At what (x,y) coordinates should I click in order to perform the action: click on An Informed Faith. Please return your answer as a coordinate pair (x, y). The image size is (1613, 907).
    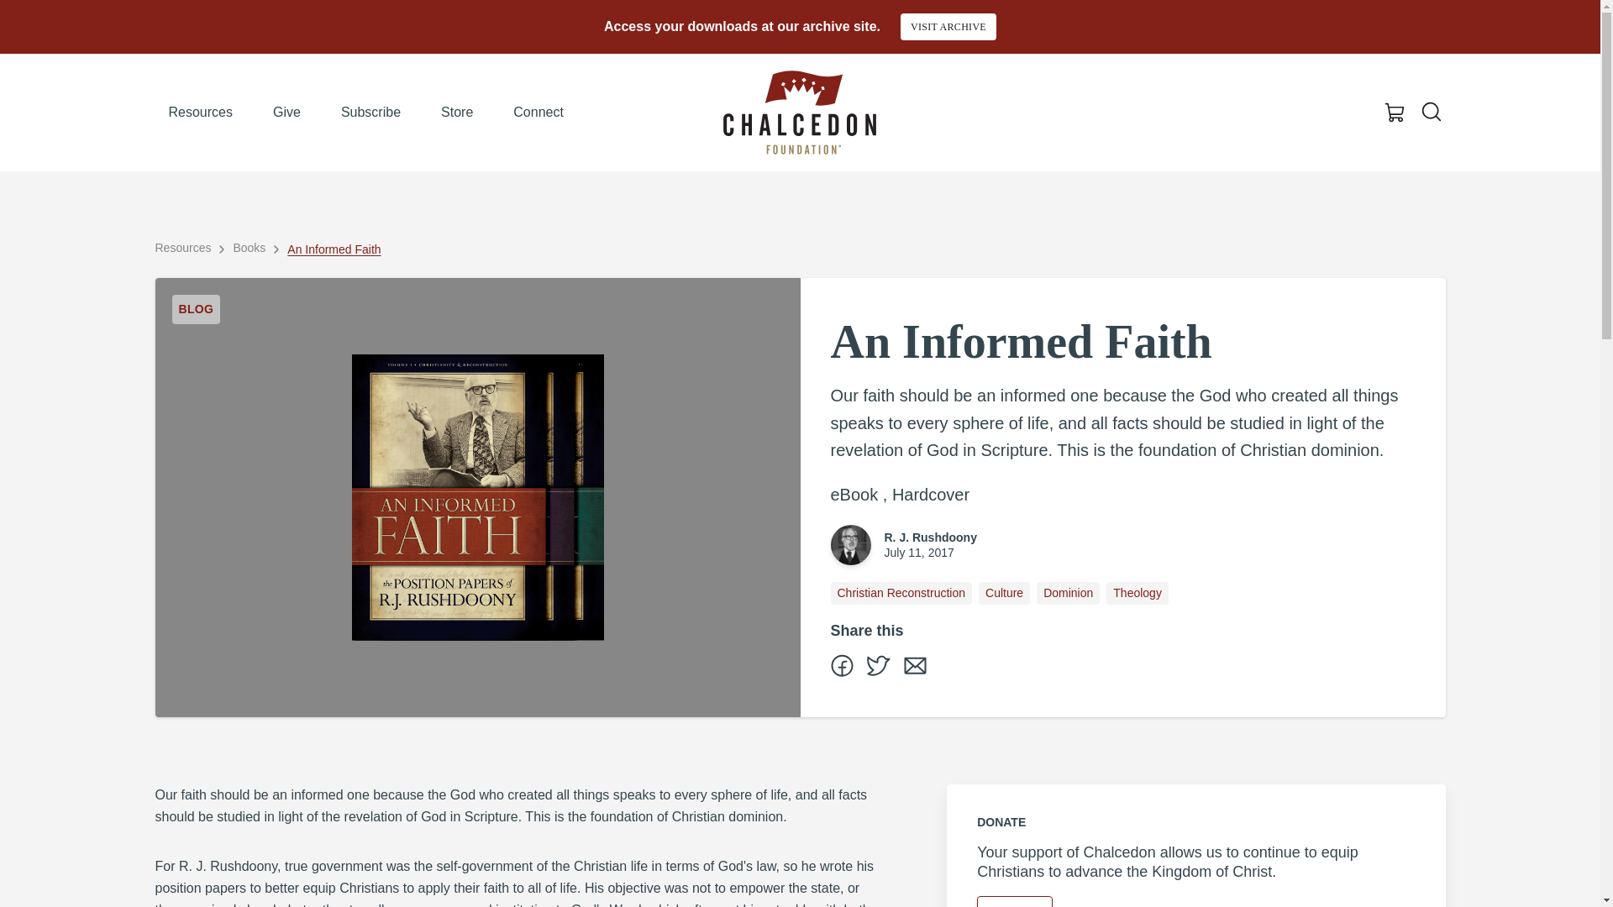
    Looking at the image, I should click on (334, 249).